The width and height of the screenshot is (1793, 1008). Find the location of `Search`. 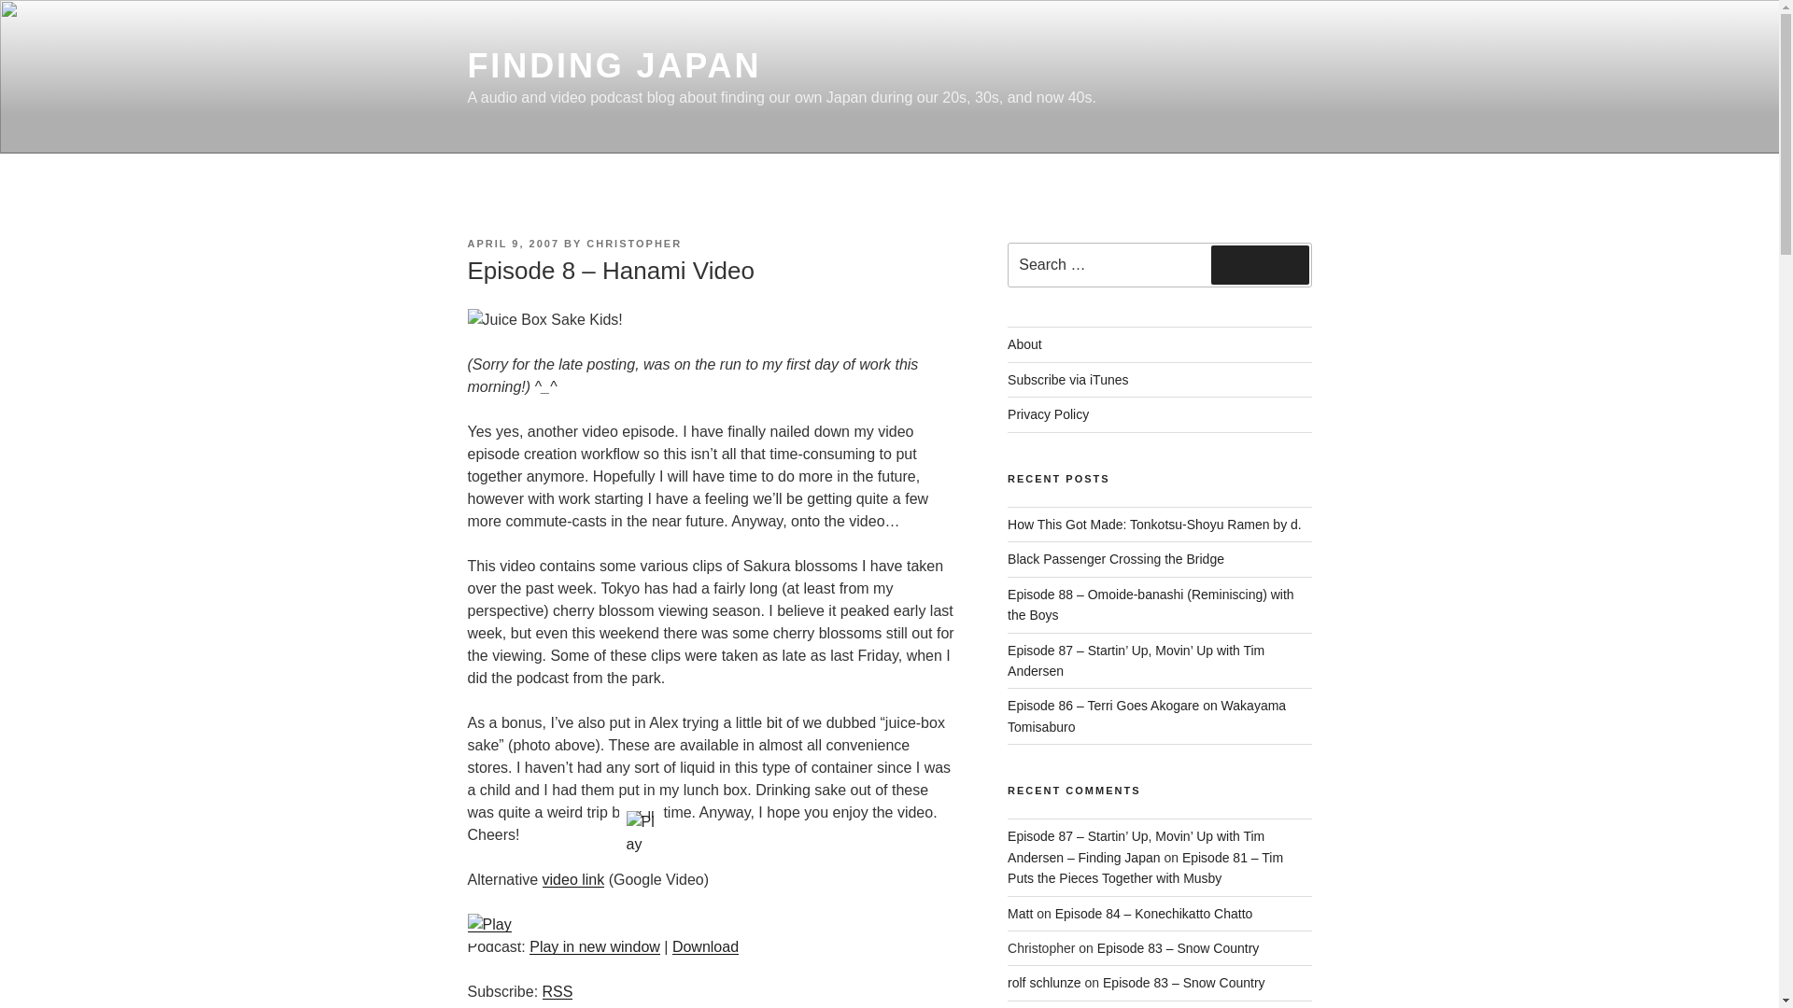

Search is located at coordinates (1260, 265).